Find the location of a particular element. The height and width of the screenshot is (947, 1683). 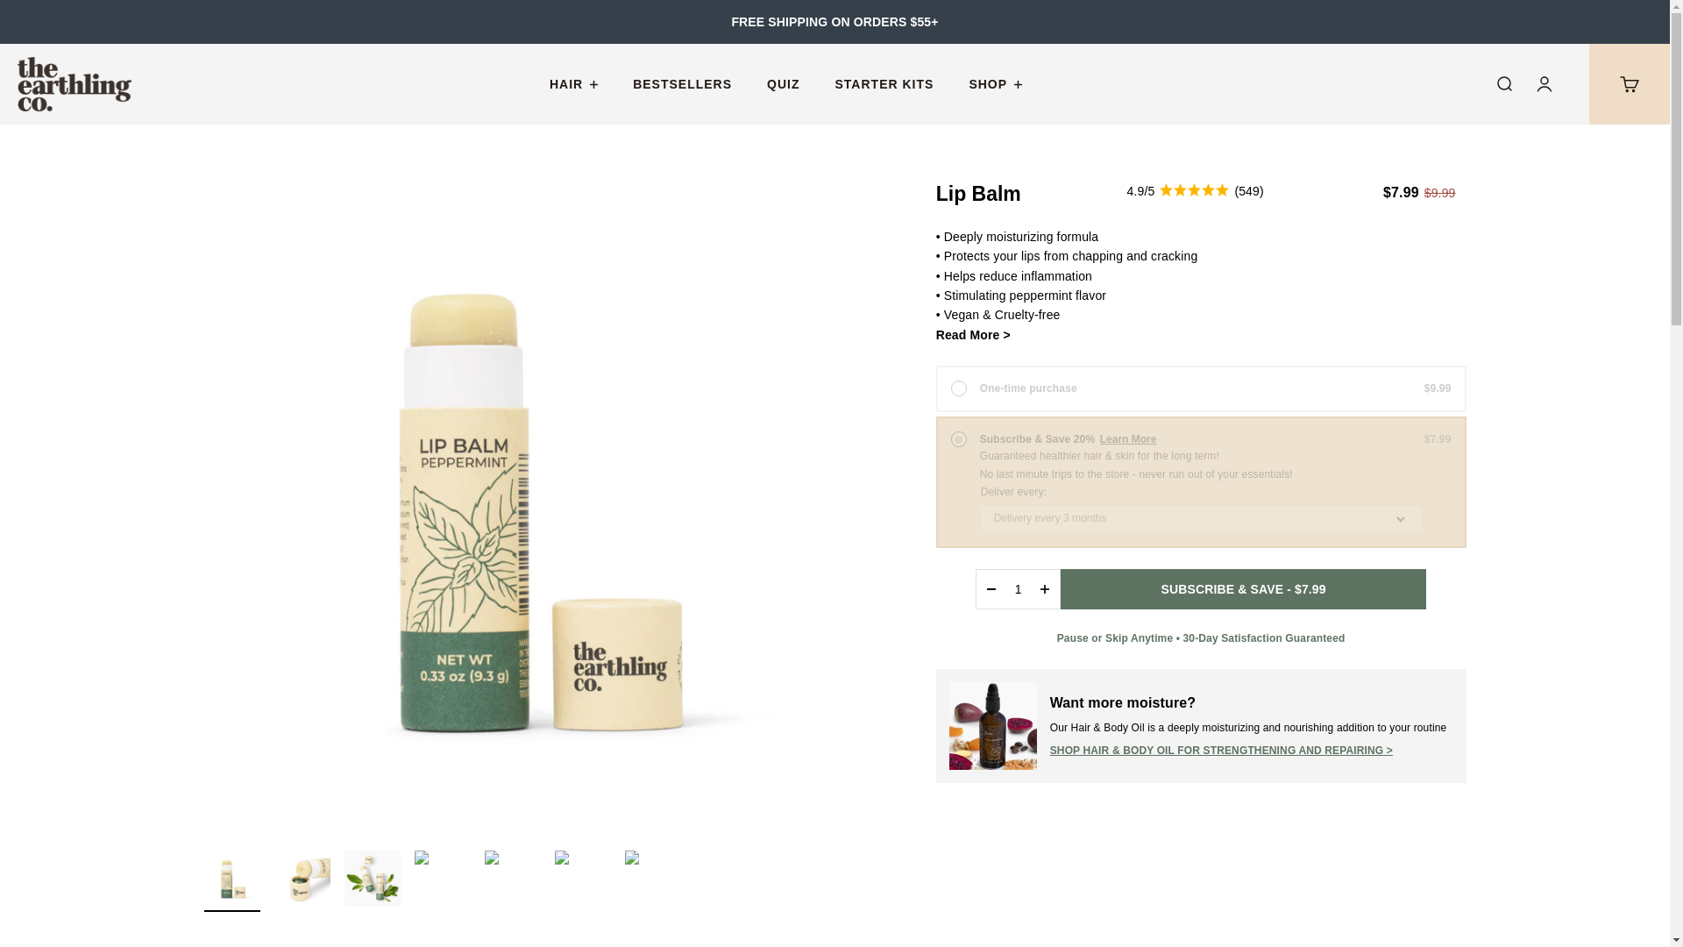

549 reviews is located at coordinates (1196, 191).